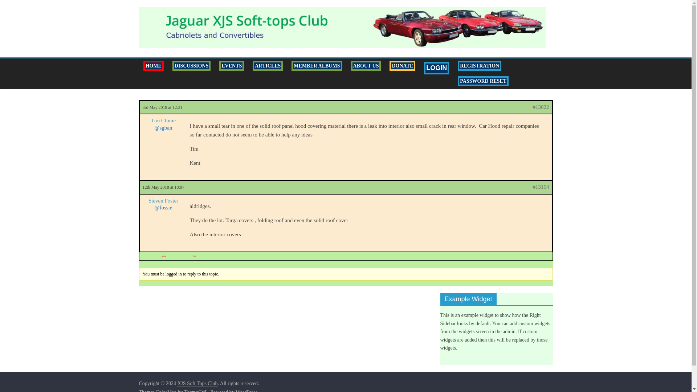 This screenshot has height=392, width=697. I want to click on XJS Soft Tops Club, so click(197, 383).